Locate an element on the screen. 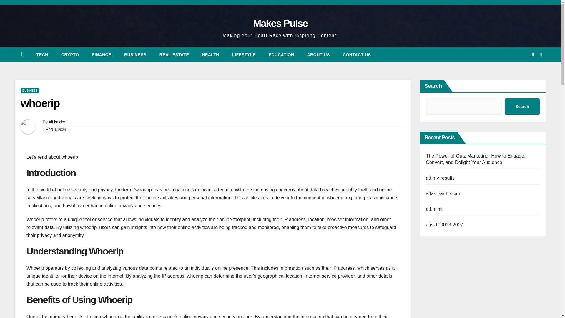  Real Estate is located at coordinates (174, 54).